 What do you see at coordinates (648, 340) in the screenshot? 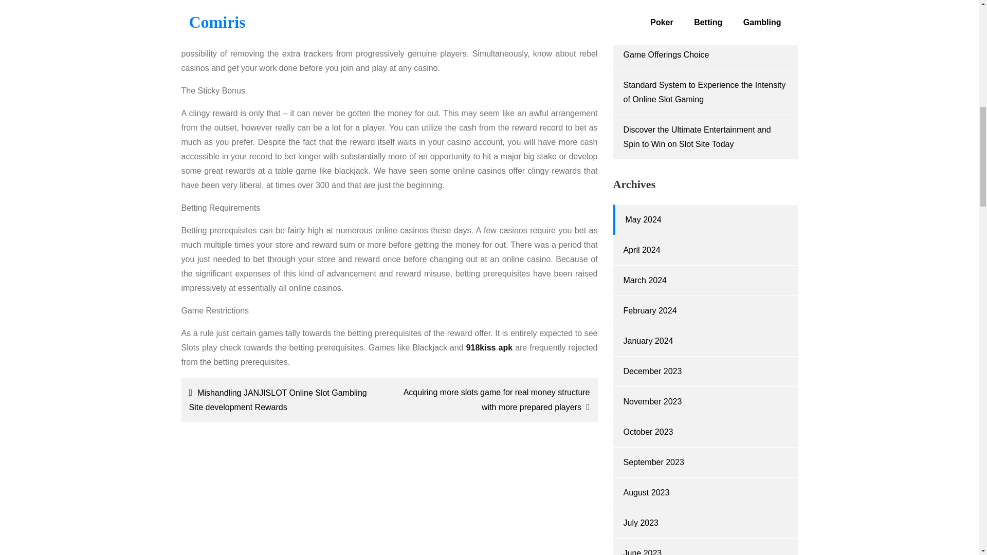
I see `January 2024` at bounding box center [648, 340].